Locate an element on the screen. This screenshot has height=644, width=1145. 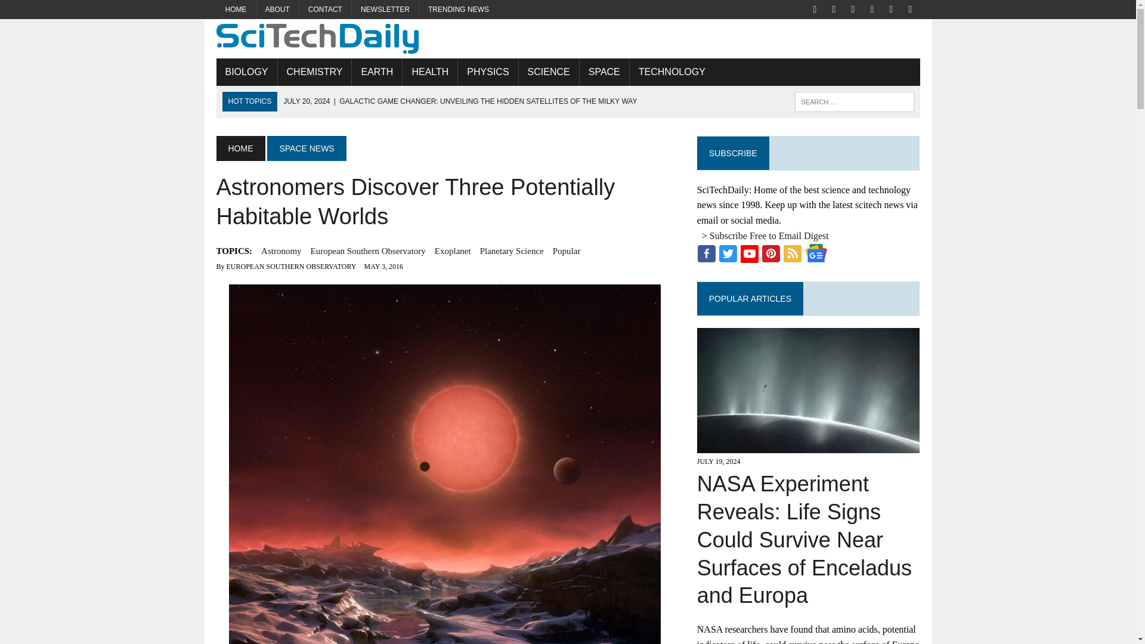
HOME is located at coordinates (240, 148).